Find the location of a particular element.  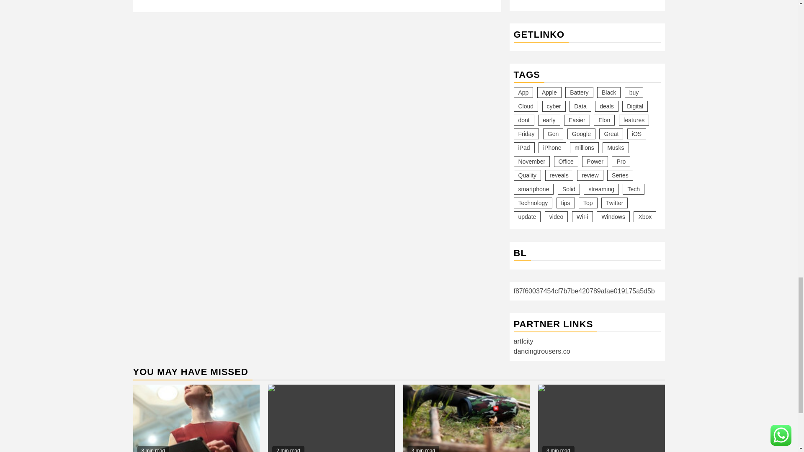

Database Recovery Basics is located at coordinates (466, 419).